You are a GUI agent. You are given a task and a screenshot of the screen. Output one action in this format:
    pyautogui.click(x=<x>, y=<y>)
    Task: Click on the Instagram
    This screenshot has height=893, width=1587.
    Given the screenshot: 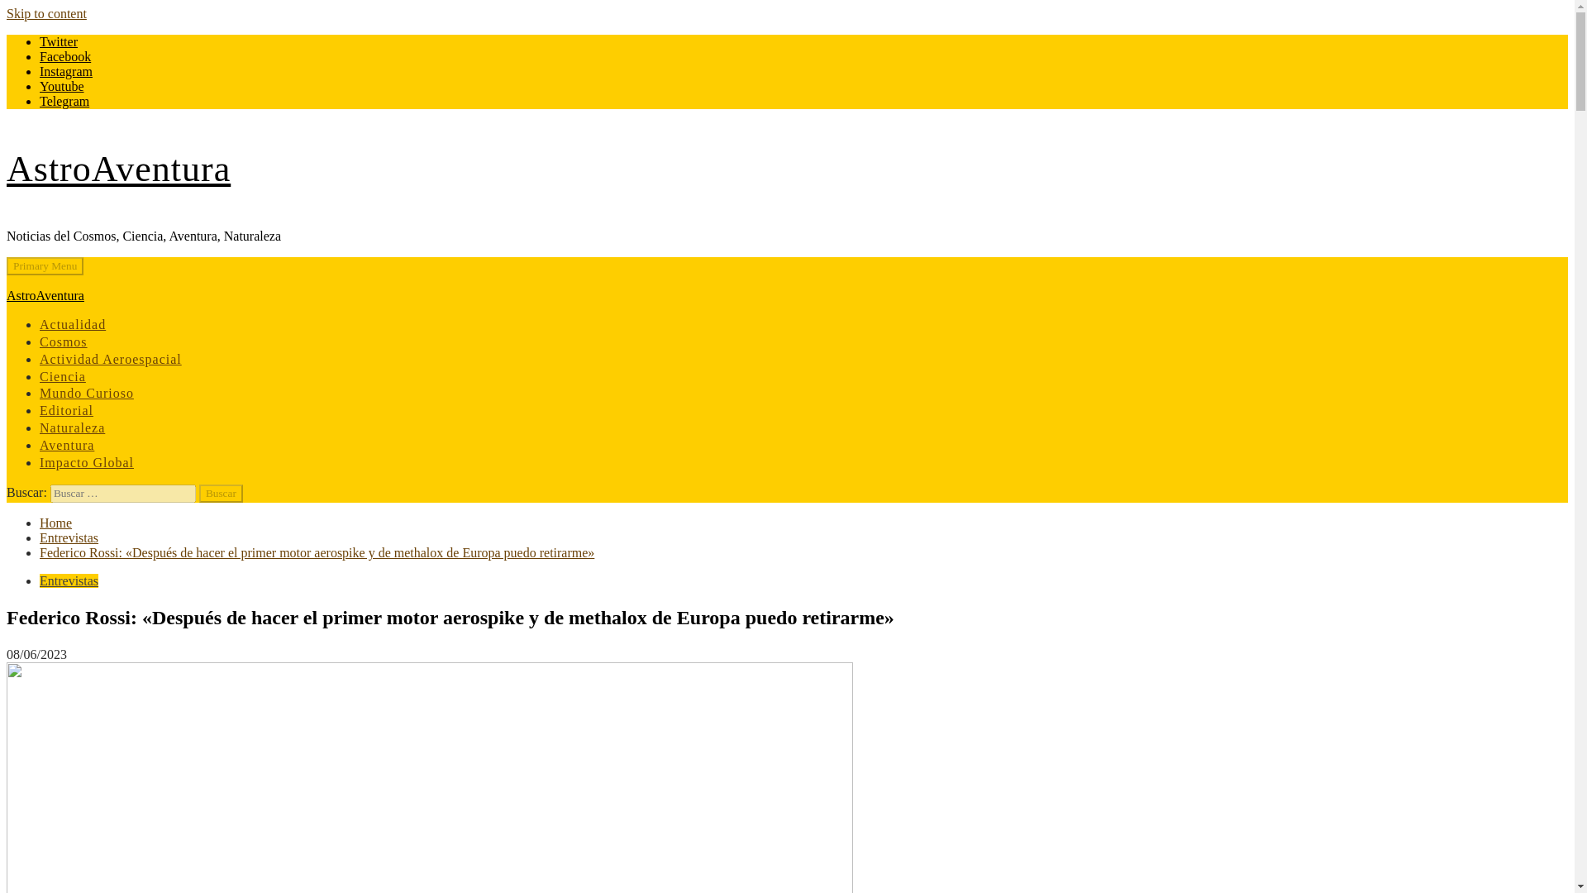 What is the action you would take?
    pyautogui.click(x=66, y=71)
    